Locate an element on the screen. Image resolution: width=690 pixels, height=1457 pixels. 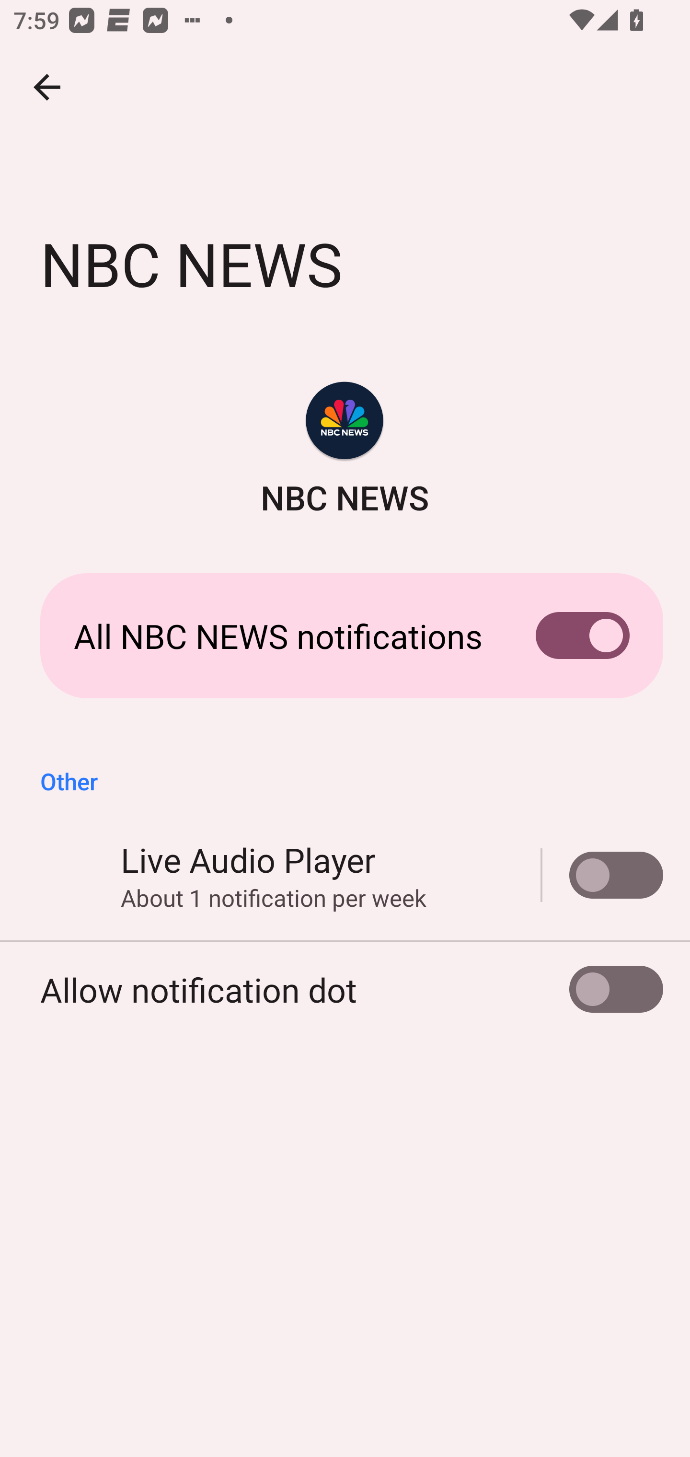
Allow notification dot is located at coordinates (345, 989).